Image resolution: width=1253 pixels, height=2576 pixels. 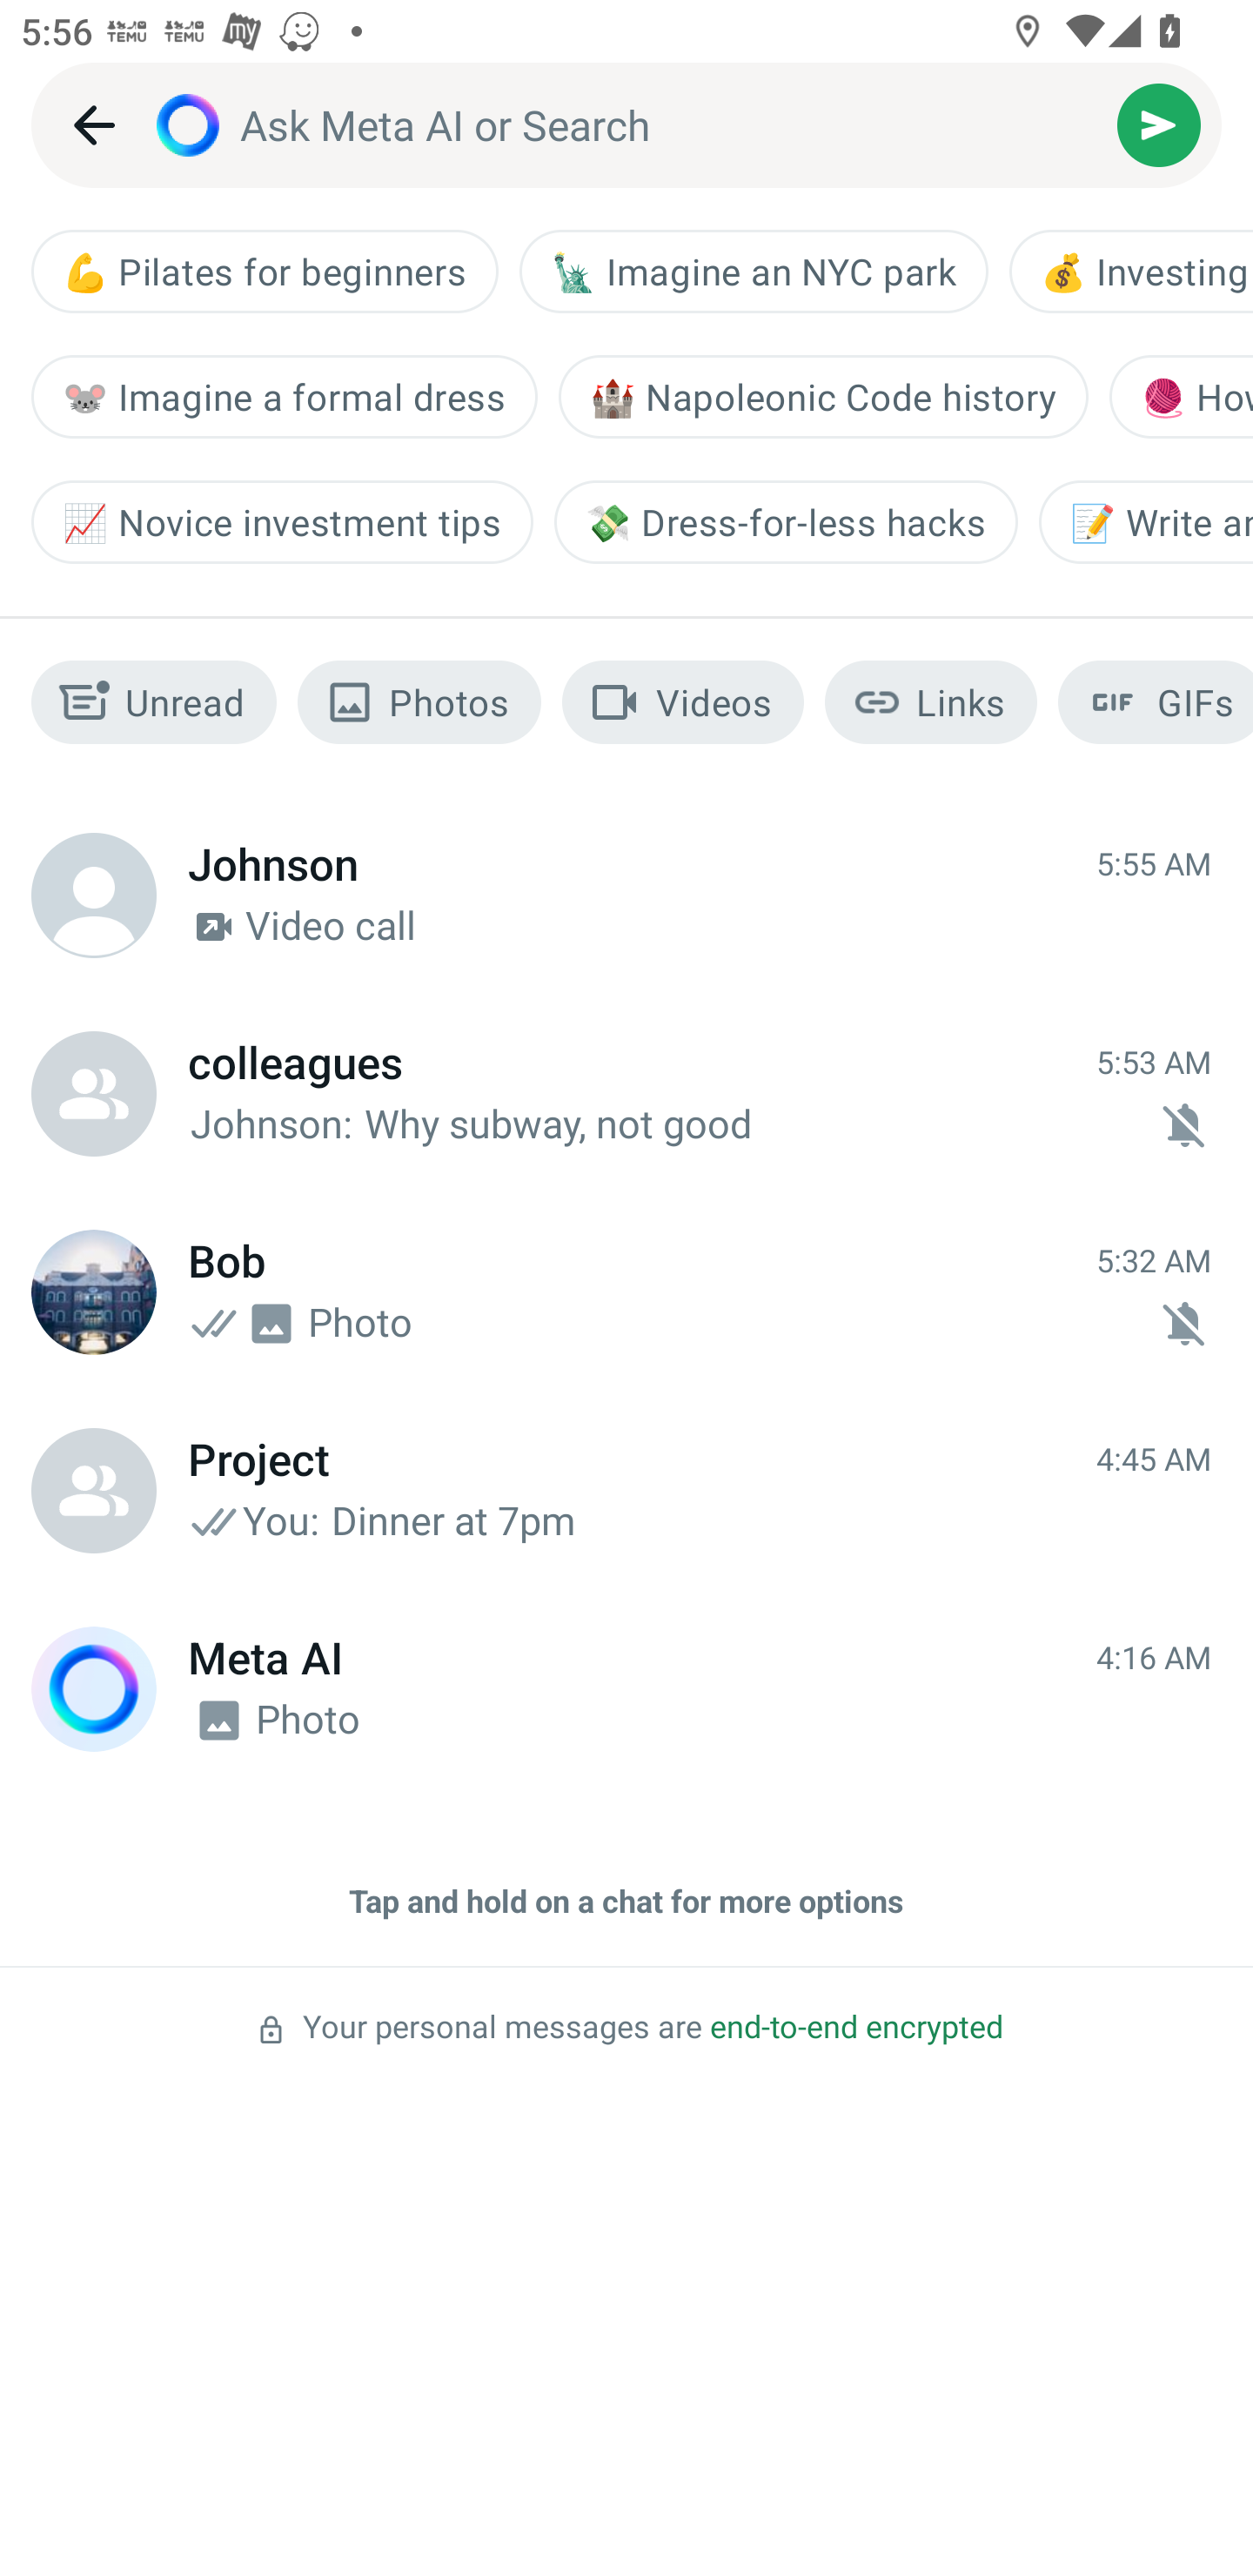 What do you see at coordinates (754, 272) in the screenshot?
I see `🗽 Imagine an NYC park` at bounding box center [754, 272].